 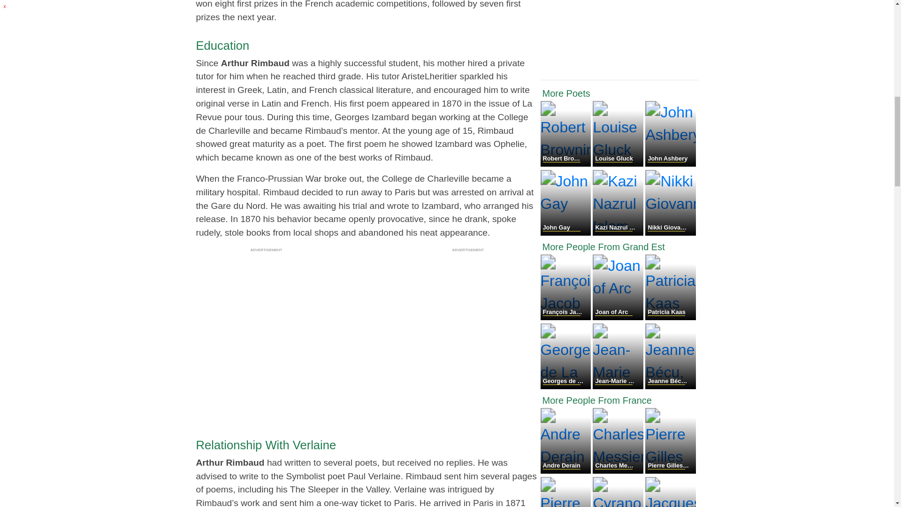 What do you see at coordinates (619, 247) in the screenshot?
I see `More People From Grand Est` at bounding box center [619, 247].